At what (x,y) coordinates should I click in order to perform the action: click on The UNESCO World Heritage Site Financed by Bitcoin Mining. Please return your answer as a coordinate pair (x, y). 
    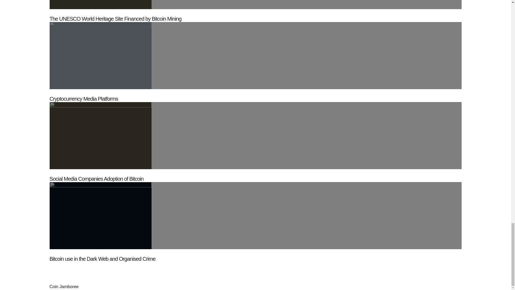
    Looking at the image, I should click on (115, 19).